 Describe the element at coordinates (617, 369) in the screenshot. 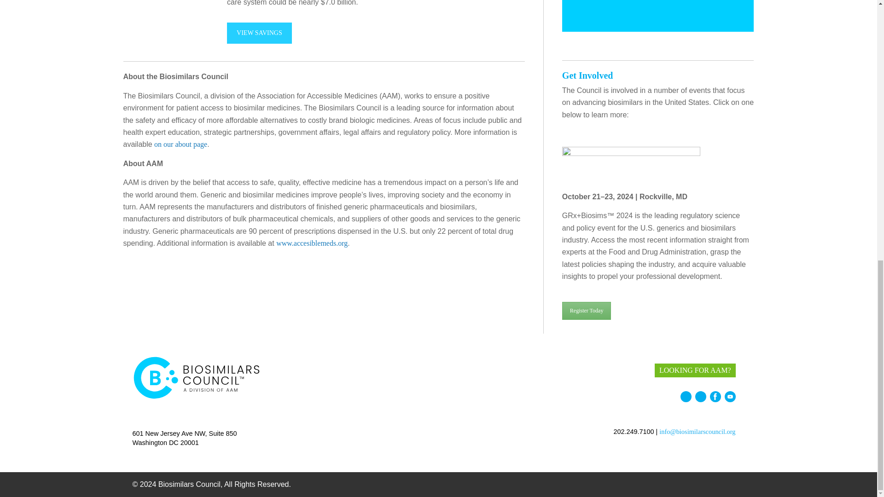

I see `CONTACT` at that location.